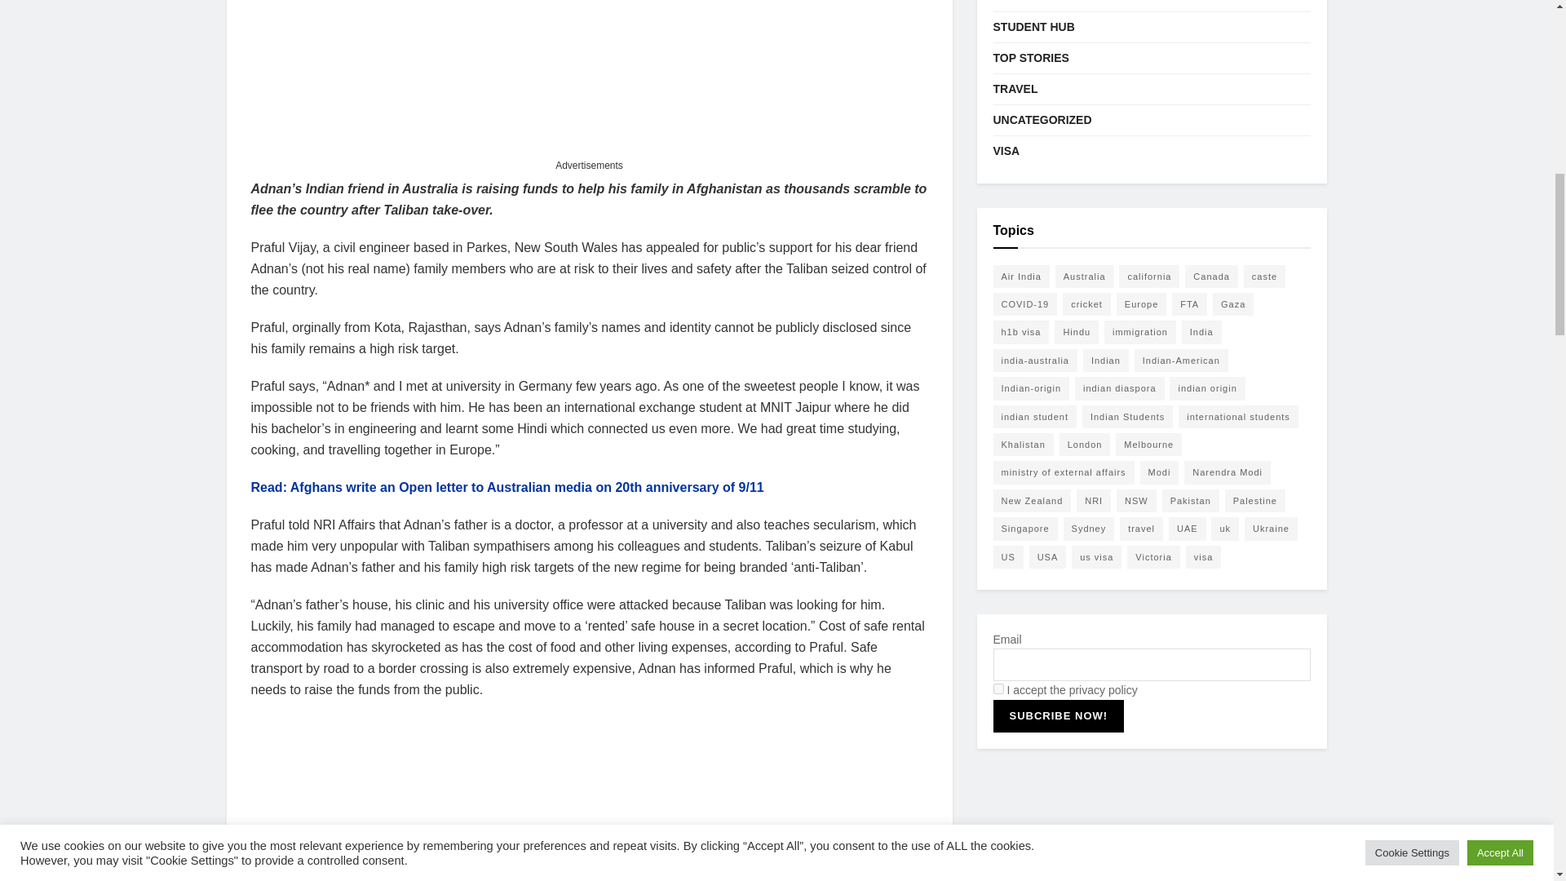 The image size is (1566, 881). Describe the element at coordinates (589, 77) in the screenshot. I see `Advertisement` at that location.